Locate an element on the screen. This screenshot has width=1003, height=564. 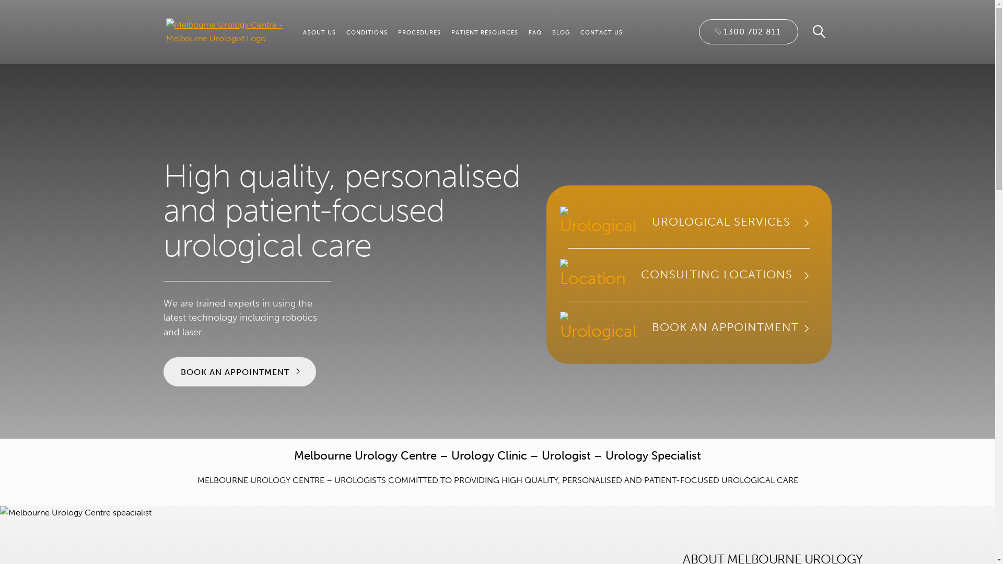
BOOK AN APPOINTMENT is located at coordinates (689, 327).